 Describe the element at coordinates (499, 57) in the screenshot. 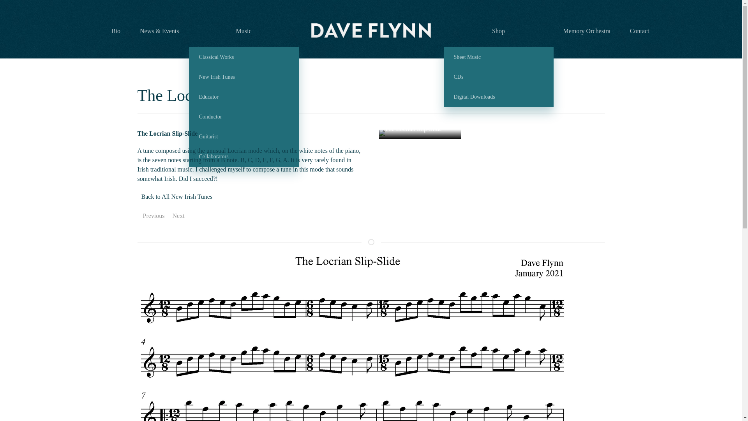

I see `Sheet Music` at that location.